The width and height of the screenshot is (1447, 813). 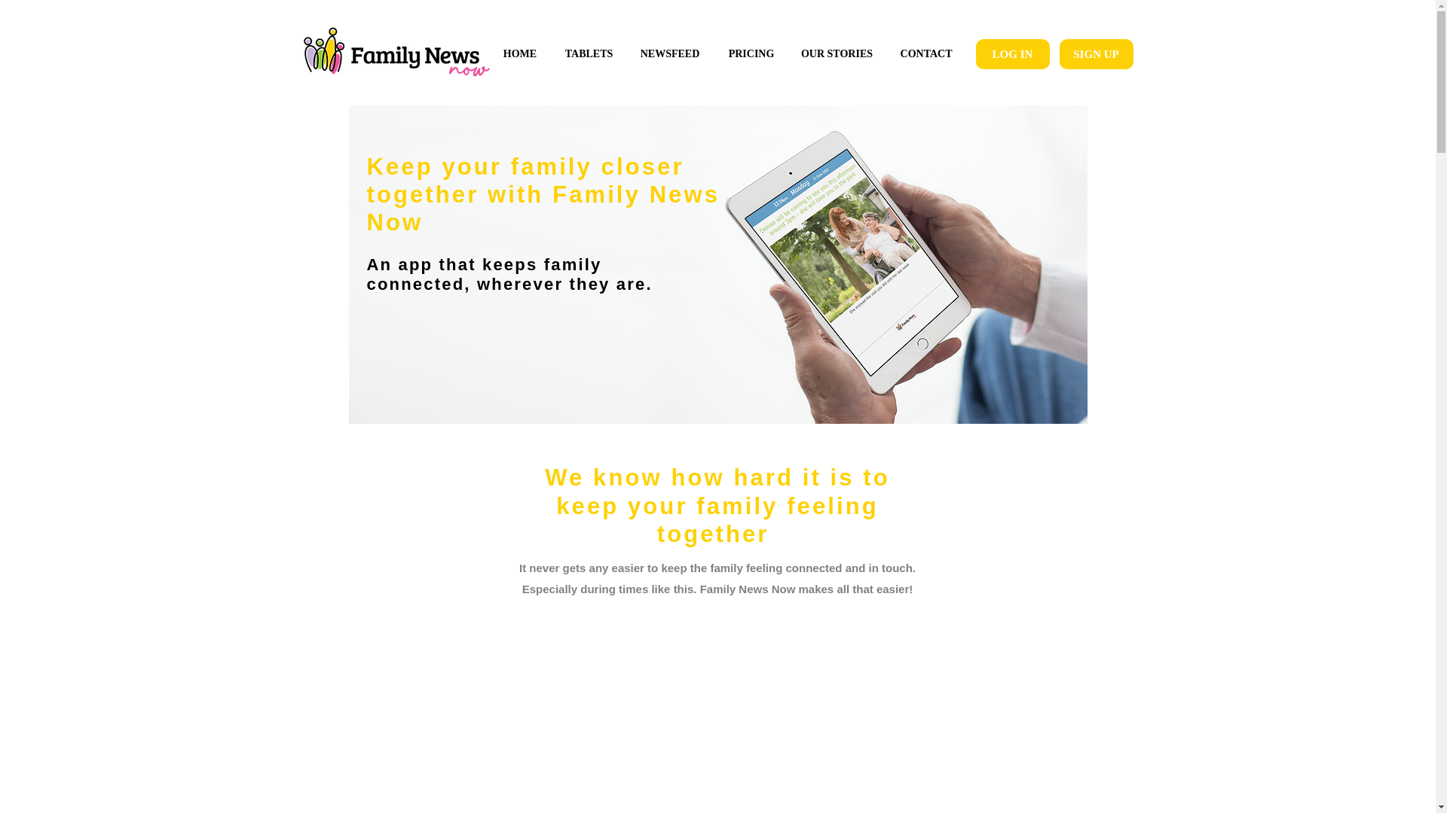 What do you see at coordinates (669, 54) in the screenshot?
I see `NEWSFEED` at bounding box center [669, 54].